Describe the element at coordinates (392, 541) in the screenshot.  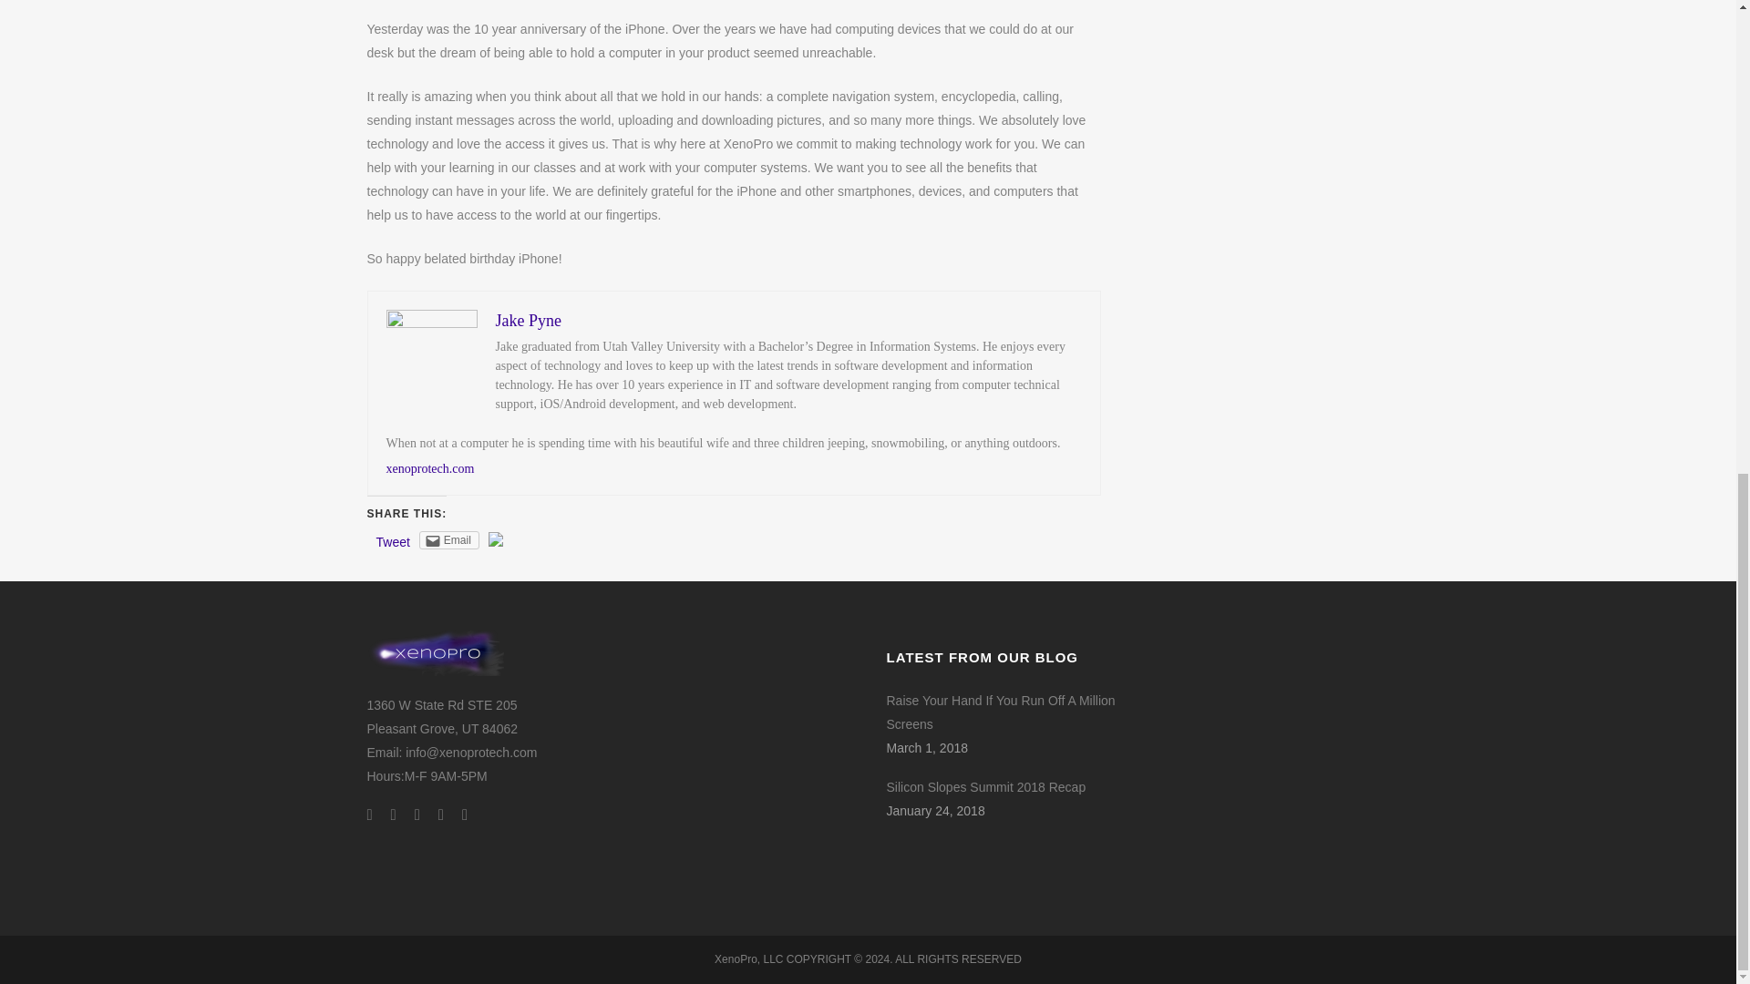
I see `Tweet` at that location.